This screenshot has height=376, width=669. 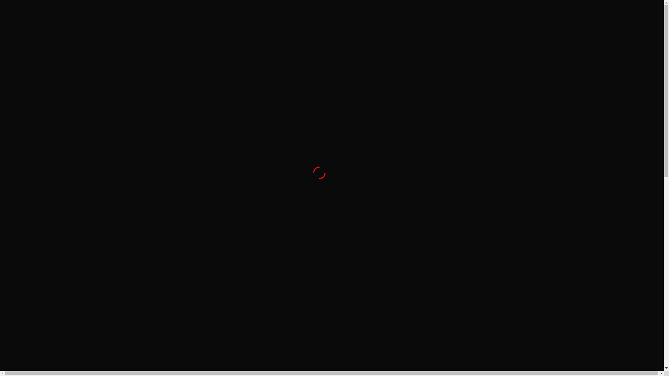 What do you see at coordinates (314, 38) in the screenshot?
I see `BIO` at bounding box center [314, 38].